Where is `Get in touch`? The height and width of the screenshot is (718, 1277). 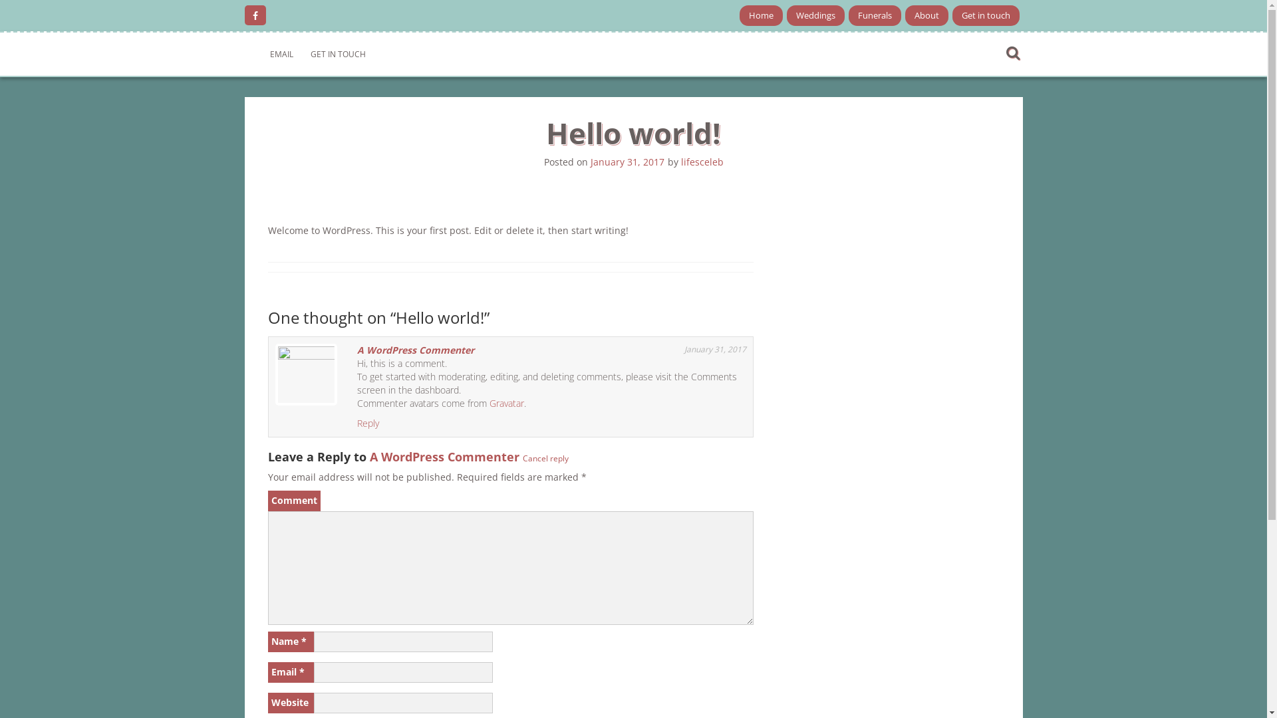 Get in touch is located at coordinates (986, 15).